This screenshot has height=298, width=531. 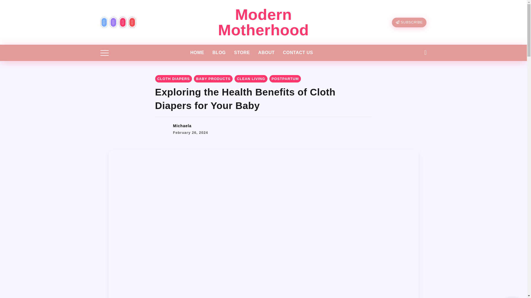 I want to click on BLOG, so click(x=219, y=52).